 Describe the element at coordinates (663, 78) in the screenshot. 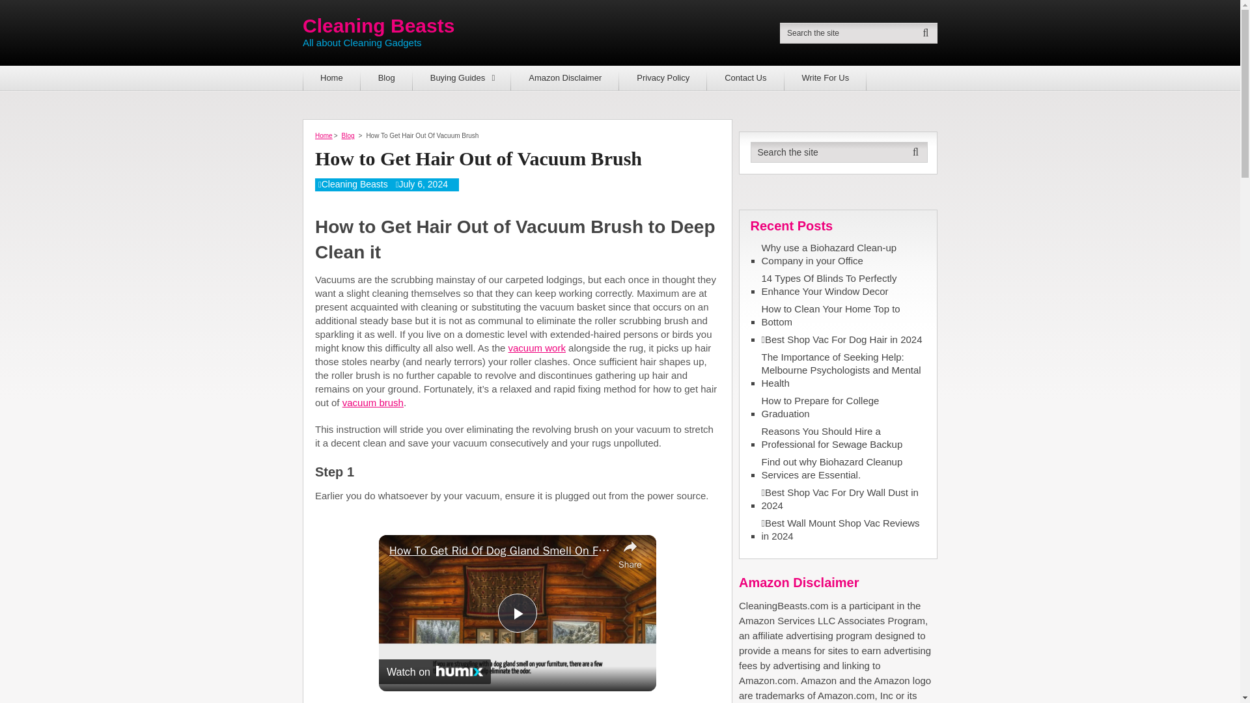

I see `Privacy Policy` at that location.